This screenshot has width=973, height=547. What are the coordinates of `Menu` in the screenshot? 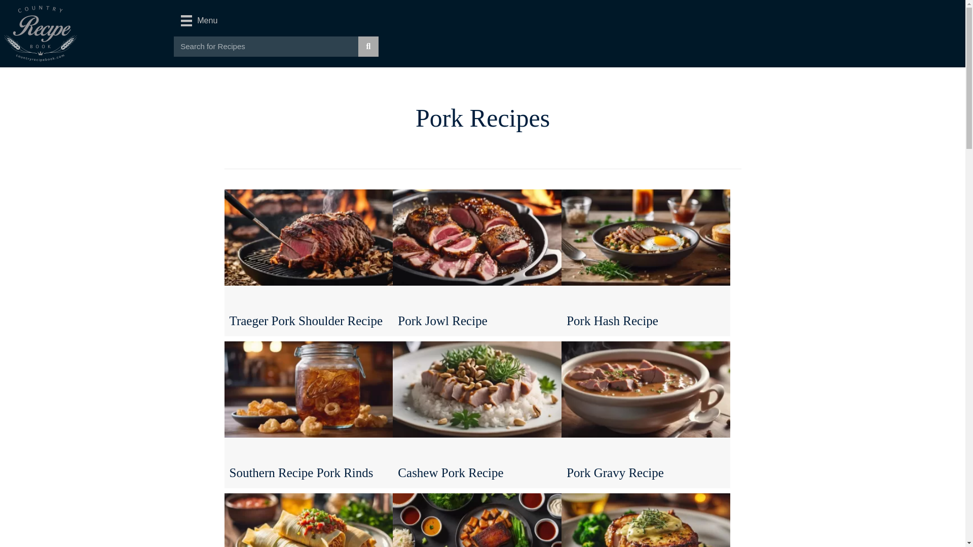 It's located at (199, 20).